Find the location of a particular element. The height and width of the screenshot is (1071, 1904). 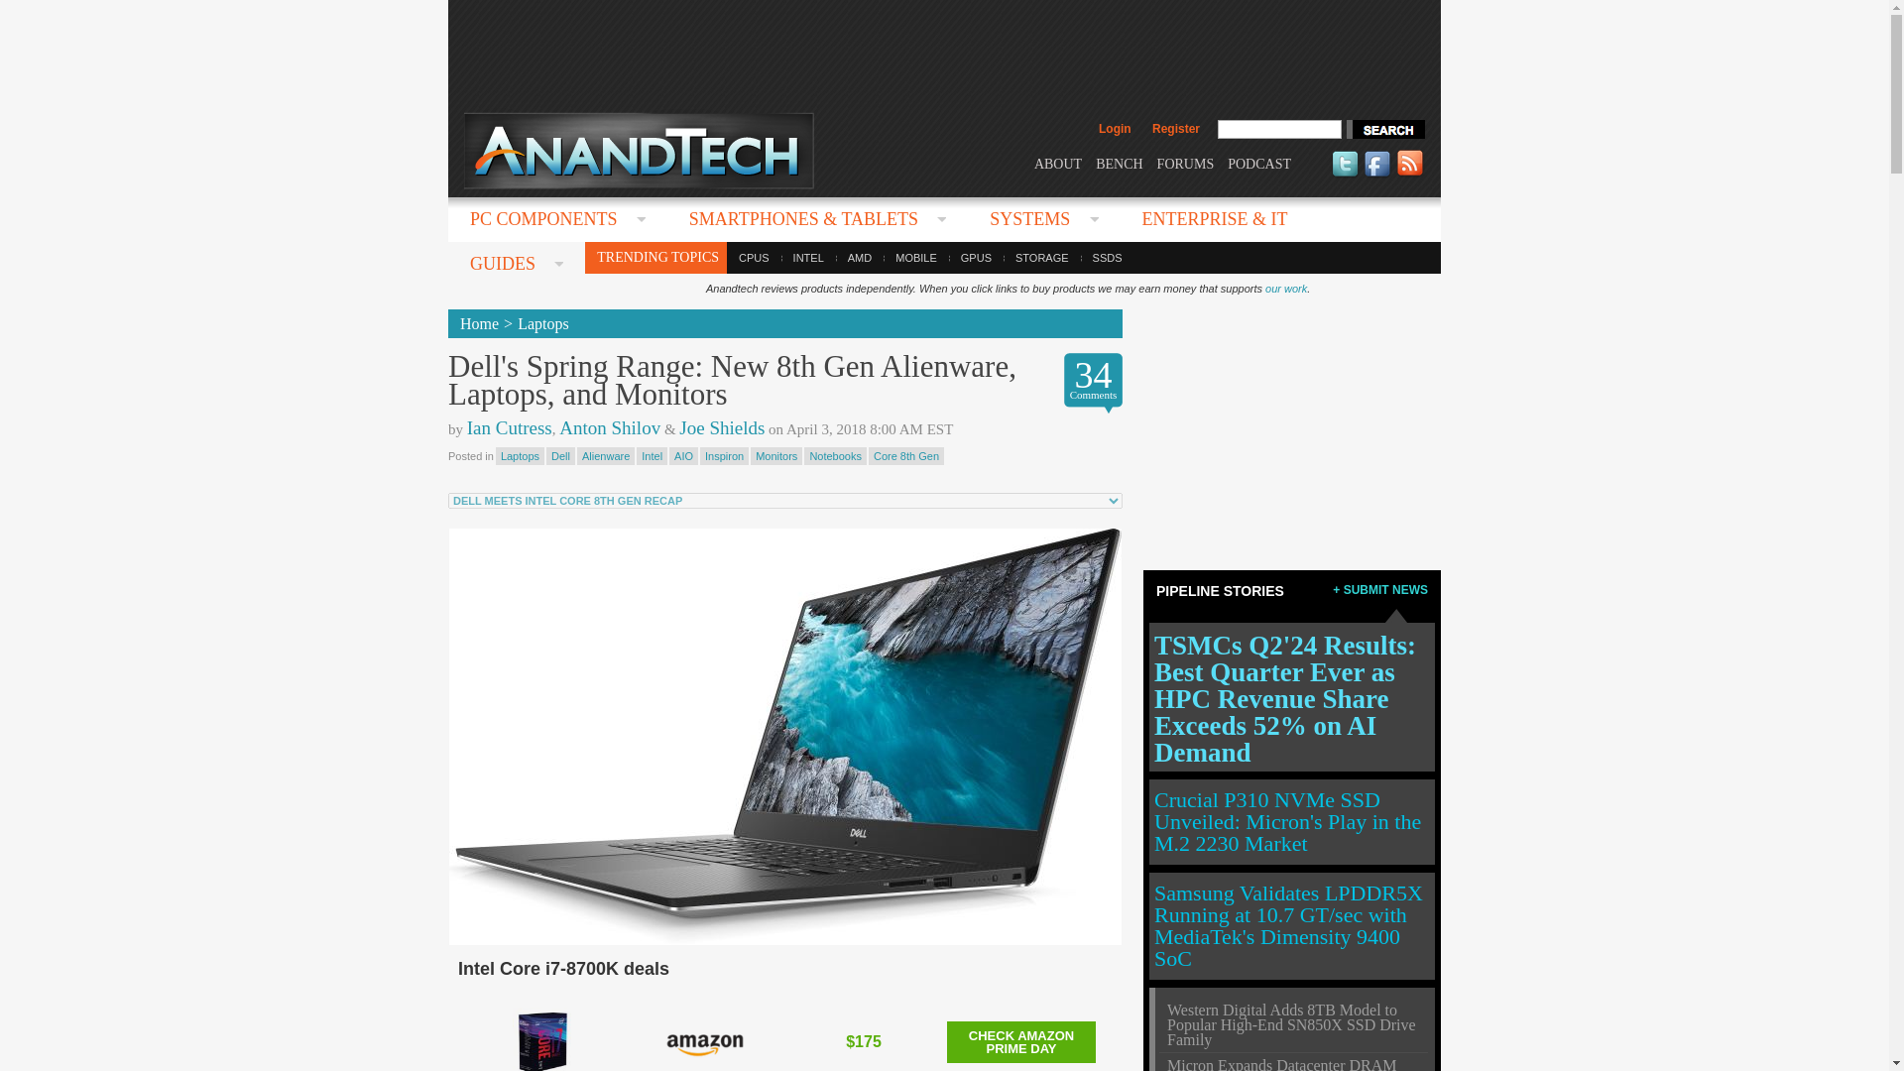

PODCAST is located at coordinates (1259, 163).